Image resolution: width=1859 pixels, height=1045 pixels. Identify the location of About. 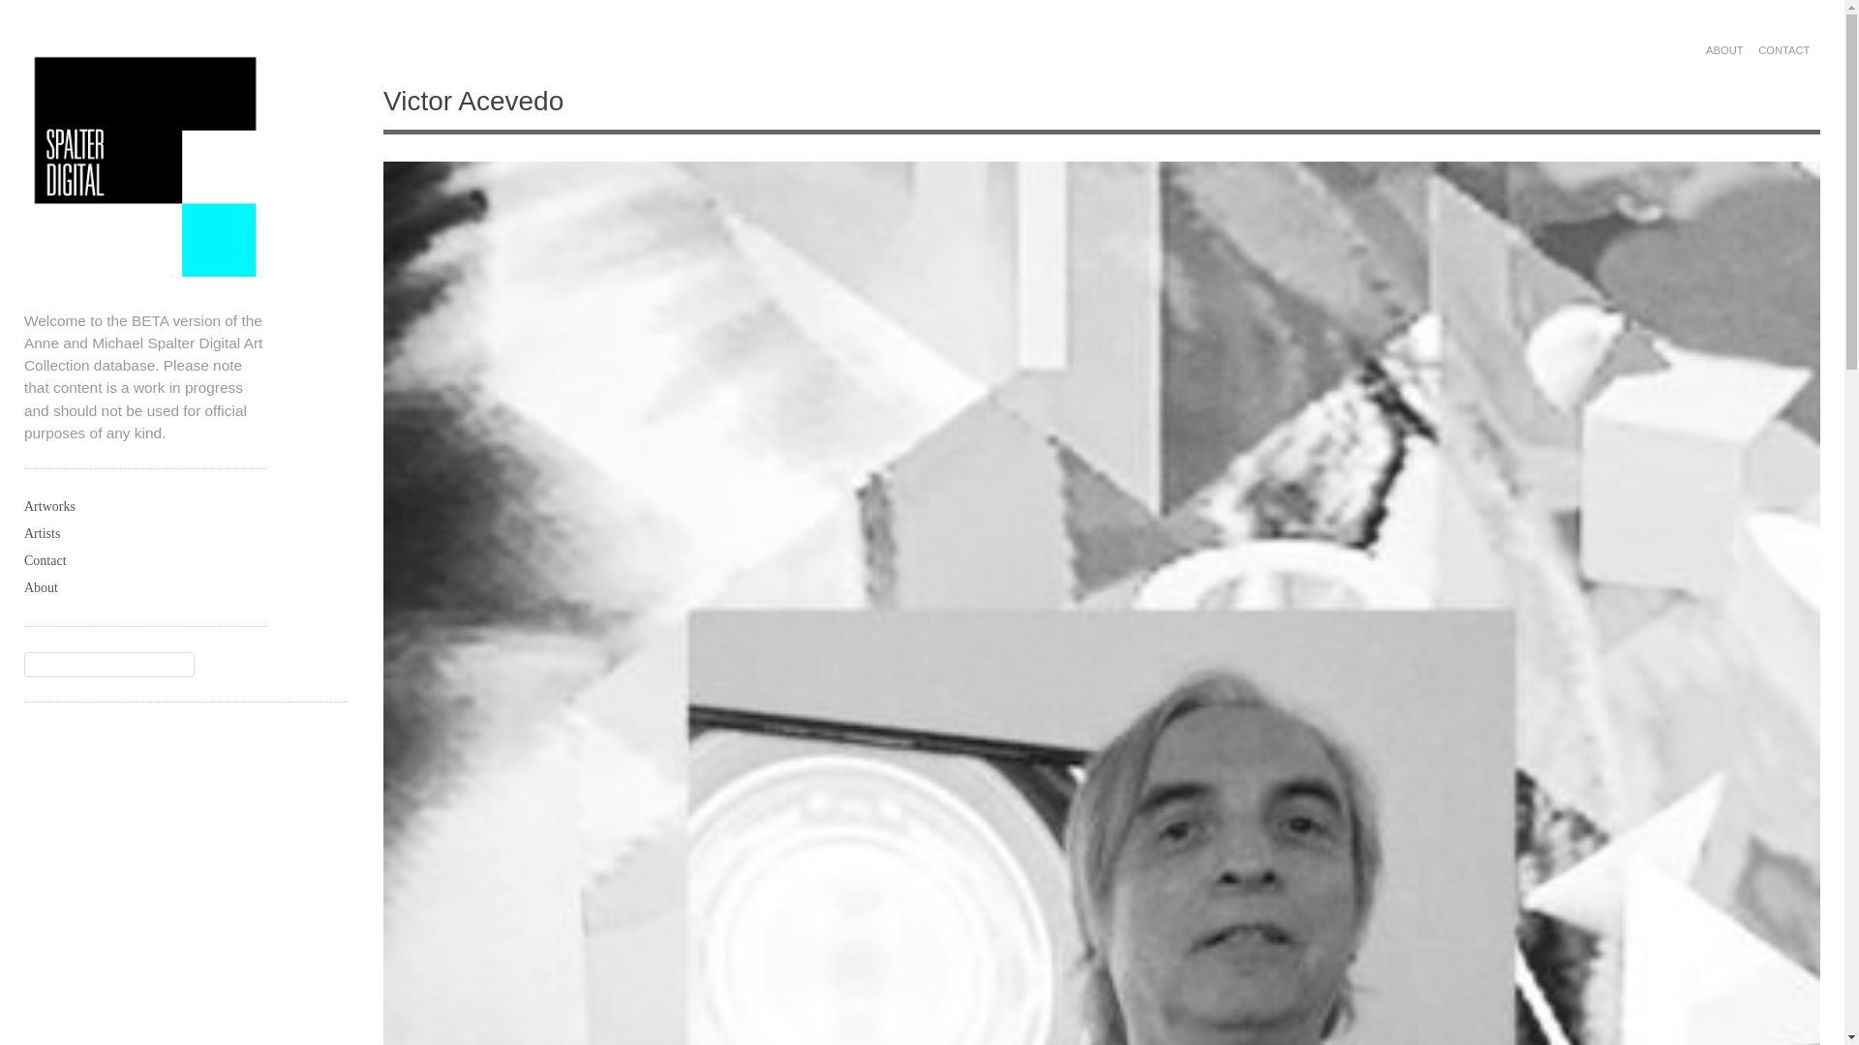
(144, 588).